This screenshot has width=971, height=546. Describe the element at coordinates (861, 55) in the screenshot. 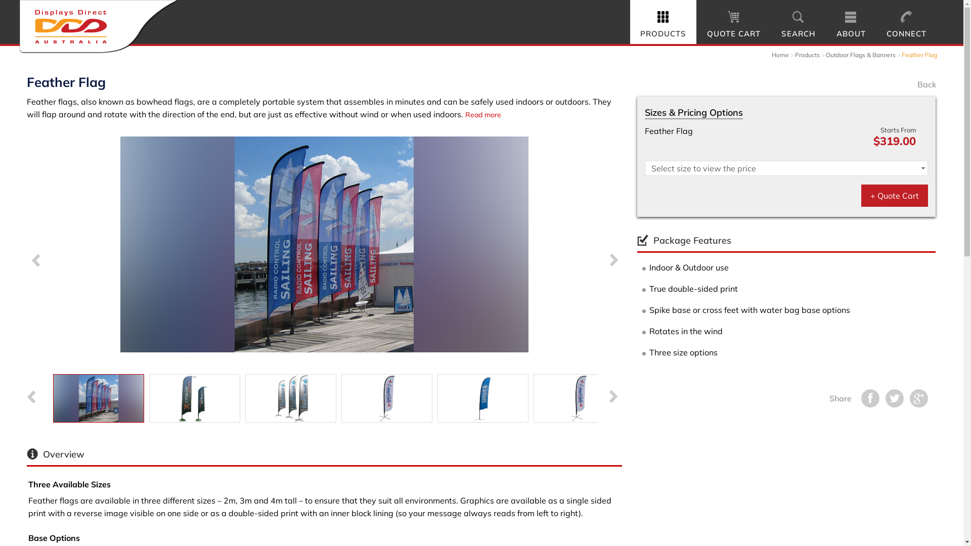

I see `Outdoor Flags & Banners` at that location.